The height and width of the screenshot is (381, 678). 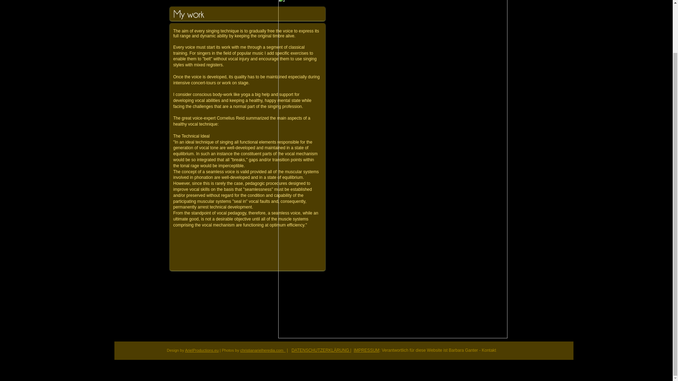 What do you see at coordinates (263, 350) in the screenshot?
I see `christianarielheredia.com  ` at bounding box center [263, 350].